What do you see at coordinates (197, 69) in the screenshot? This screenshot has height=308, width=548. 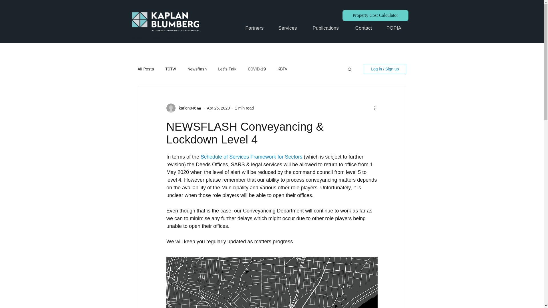 I see `Newsflash` at bounding box center [197, 69].